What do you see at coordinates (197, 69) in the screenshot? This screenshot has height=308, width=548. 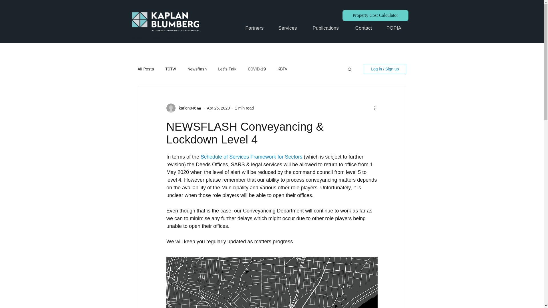 I see `Newsflash` at bounding box center [197, 69].